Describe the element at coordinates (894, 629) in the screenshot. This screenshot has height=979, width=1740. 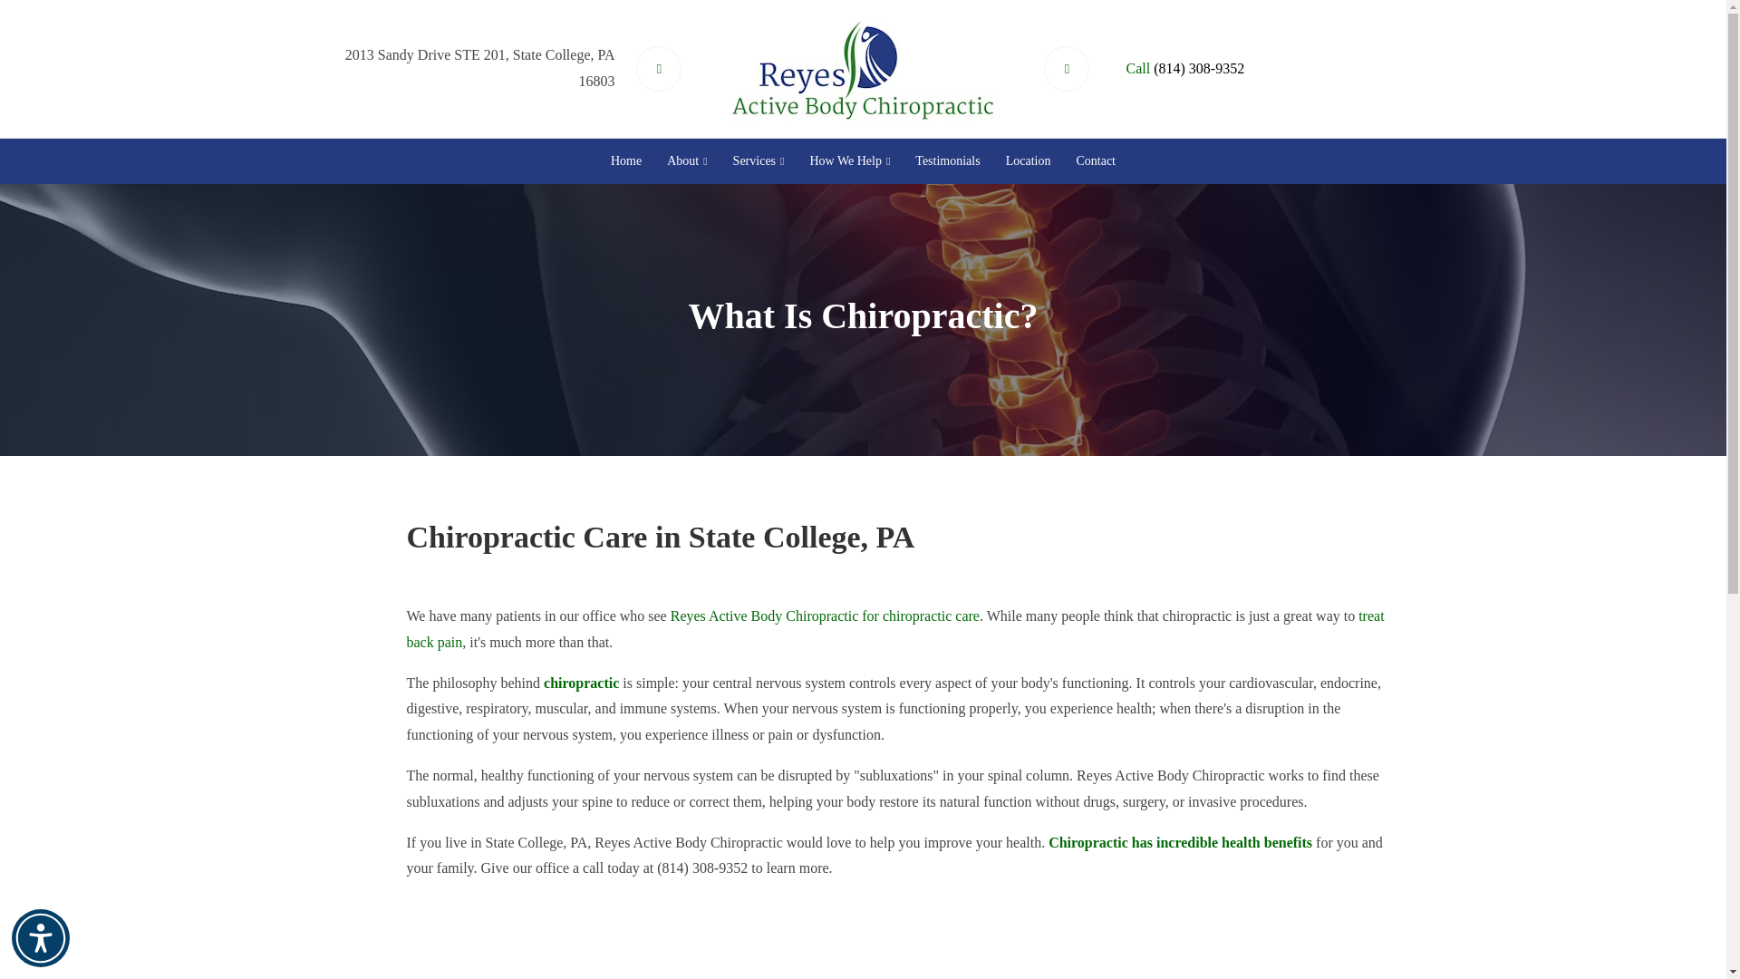
I see `State College, PA 16803 back pain treatment` at that location.